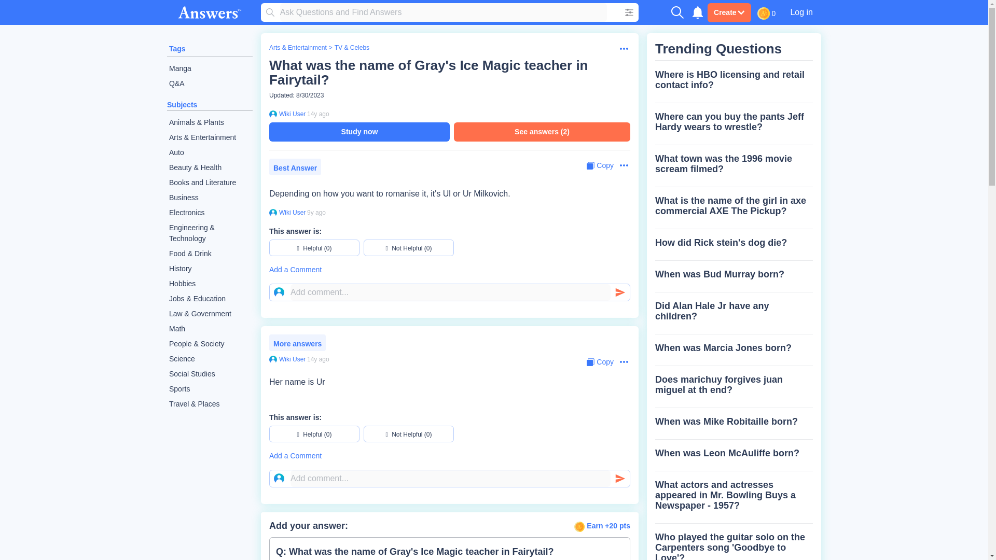  What do you see at coordinates (210, 269) in the screenshot?
I see `History` at bounding box center [210, 269].